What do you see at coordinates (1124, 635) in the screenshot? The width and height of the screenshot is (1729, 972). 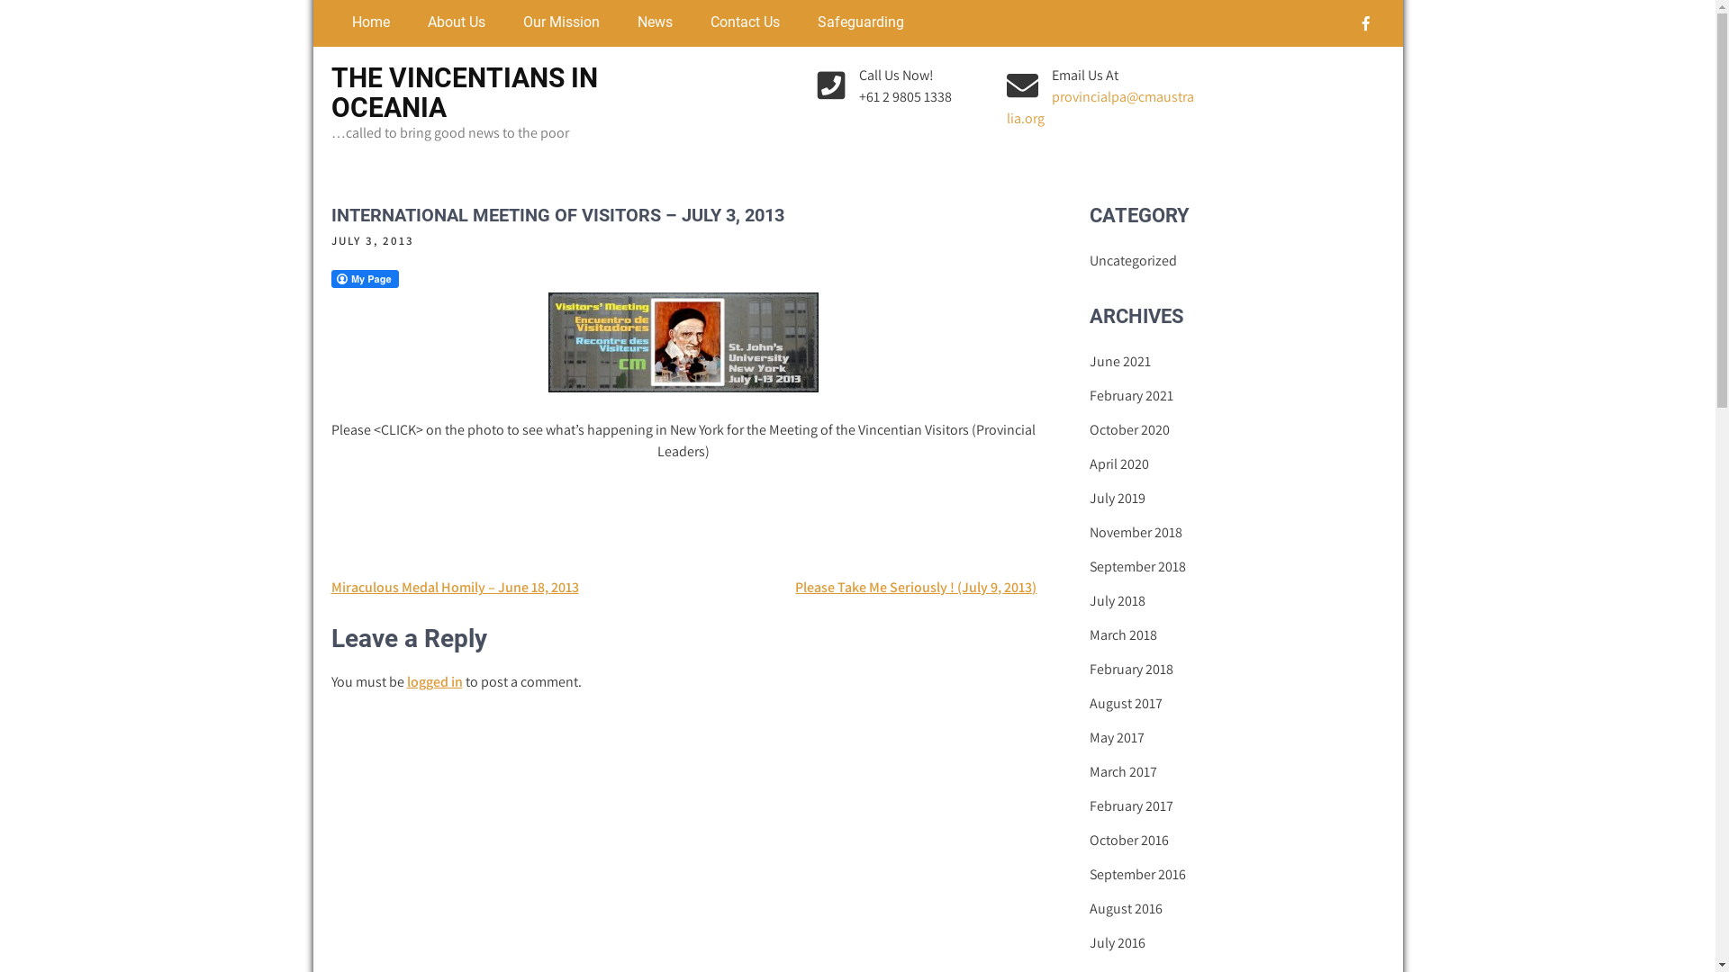 I see `March 2018` at bounding box center [1124, 635].